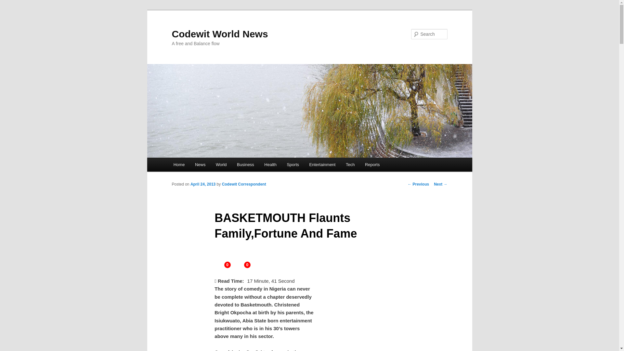  I want to click on Home, so click(179, 164).